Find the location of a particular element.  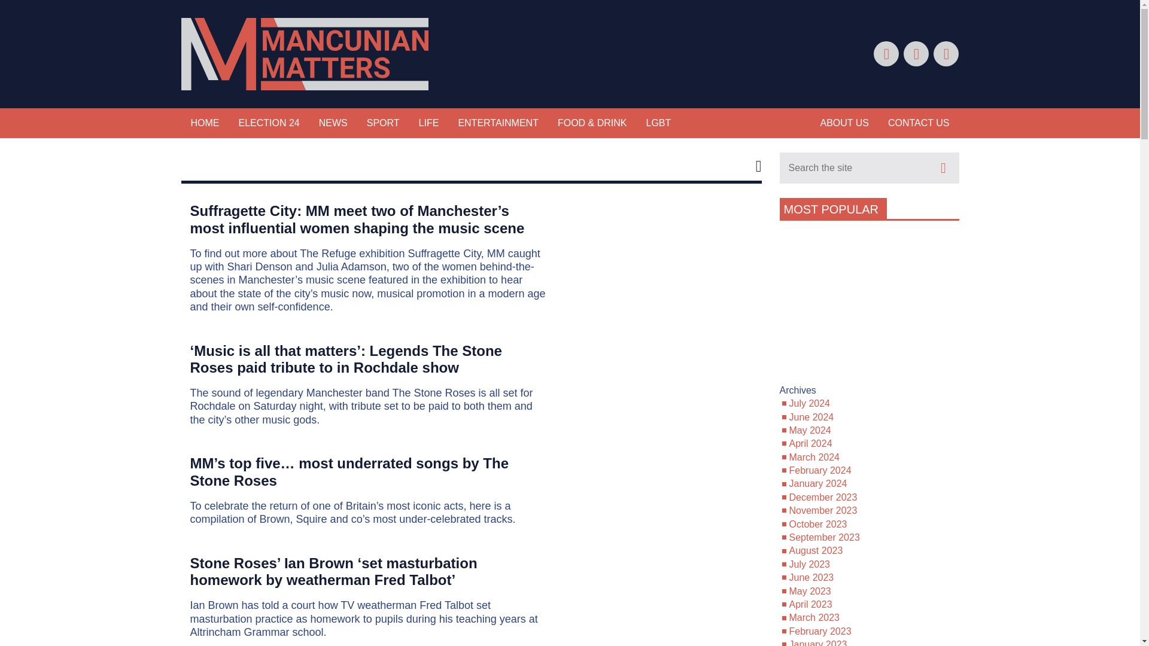

Entertainment is located at coordinates (498, 123).